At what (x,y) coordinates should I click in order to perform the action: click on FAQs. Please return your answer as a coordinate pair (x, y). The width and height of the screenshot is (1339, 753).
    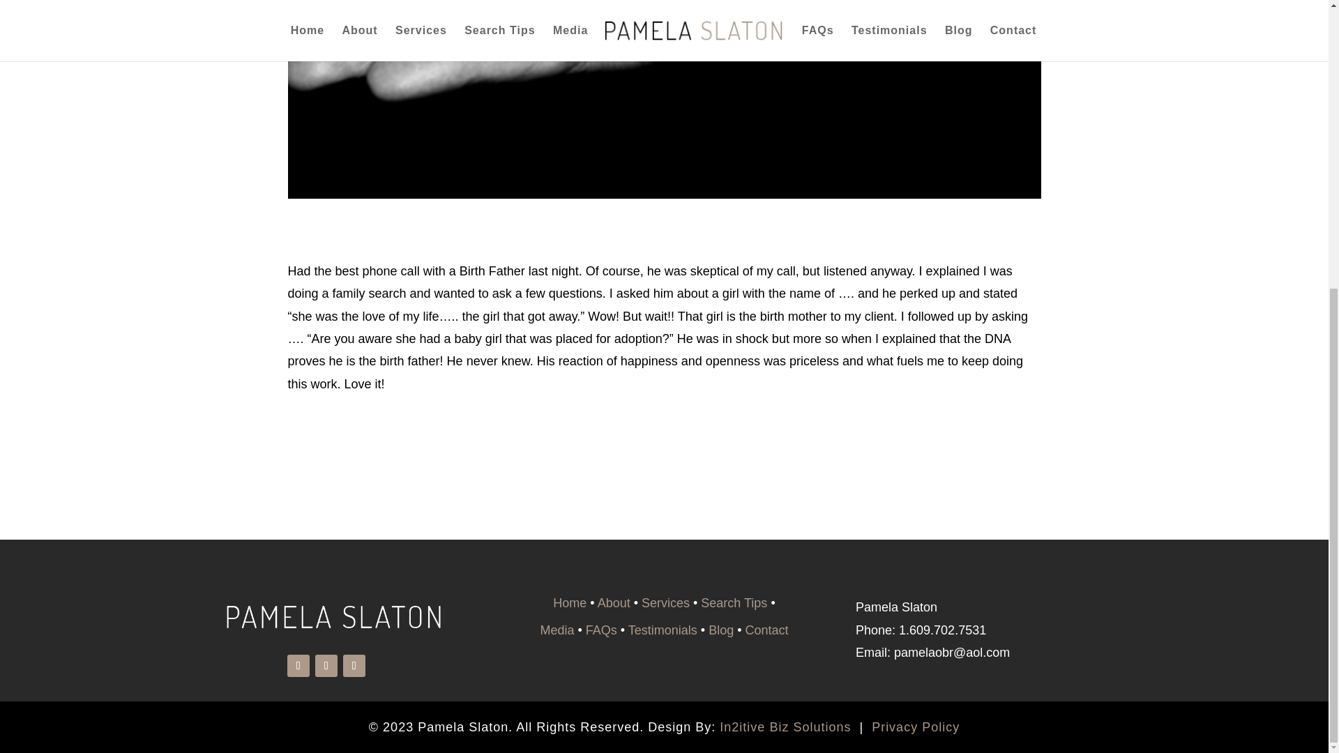
    Looking at the image, I should click on (601, 630).